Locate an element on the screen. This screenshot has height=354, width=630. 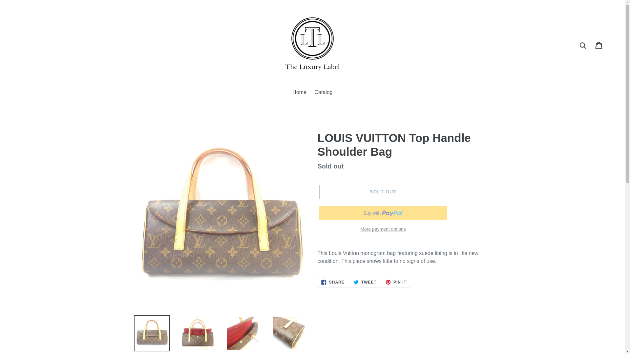
Catalog is located at coordinates (299, 93).